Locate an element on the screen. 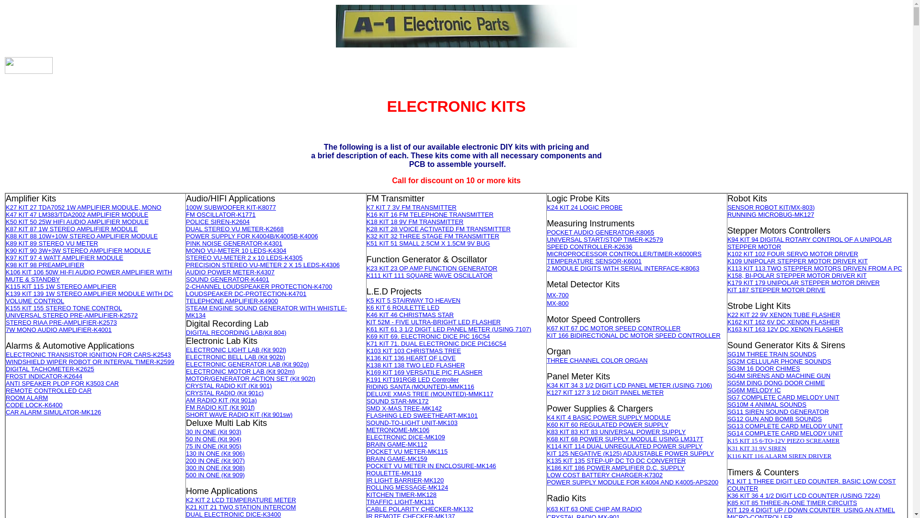 This screenshot has height=518, width=920. K4 KIT 4 BASIC POWER SUPPLY MODULE is located at coordinates (609, 417).